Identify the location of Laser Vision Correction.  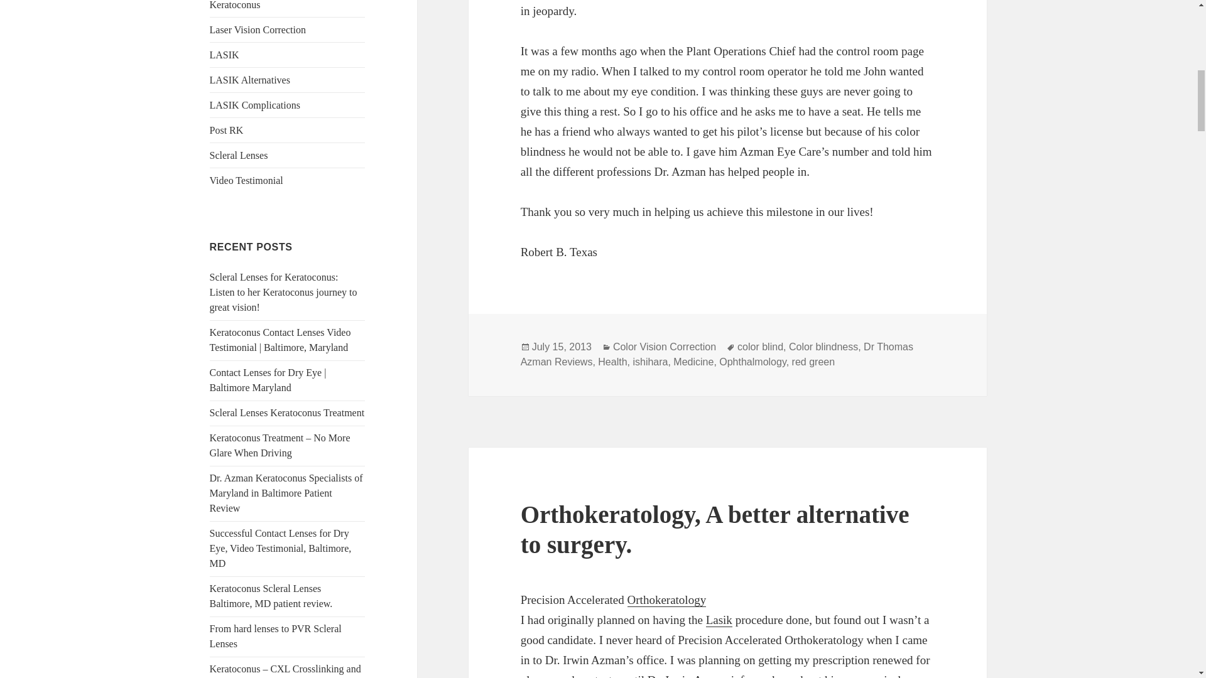
(258, 30).